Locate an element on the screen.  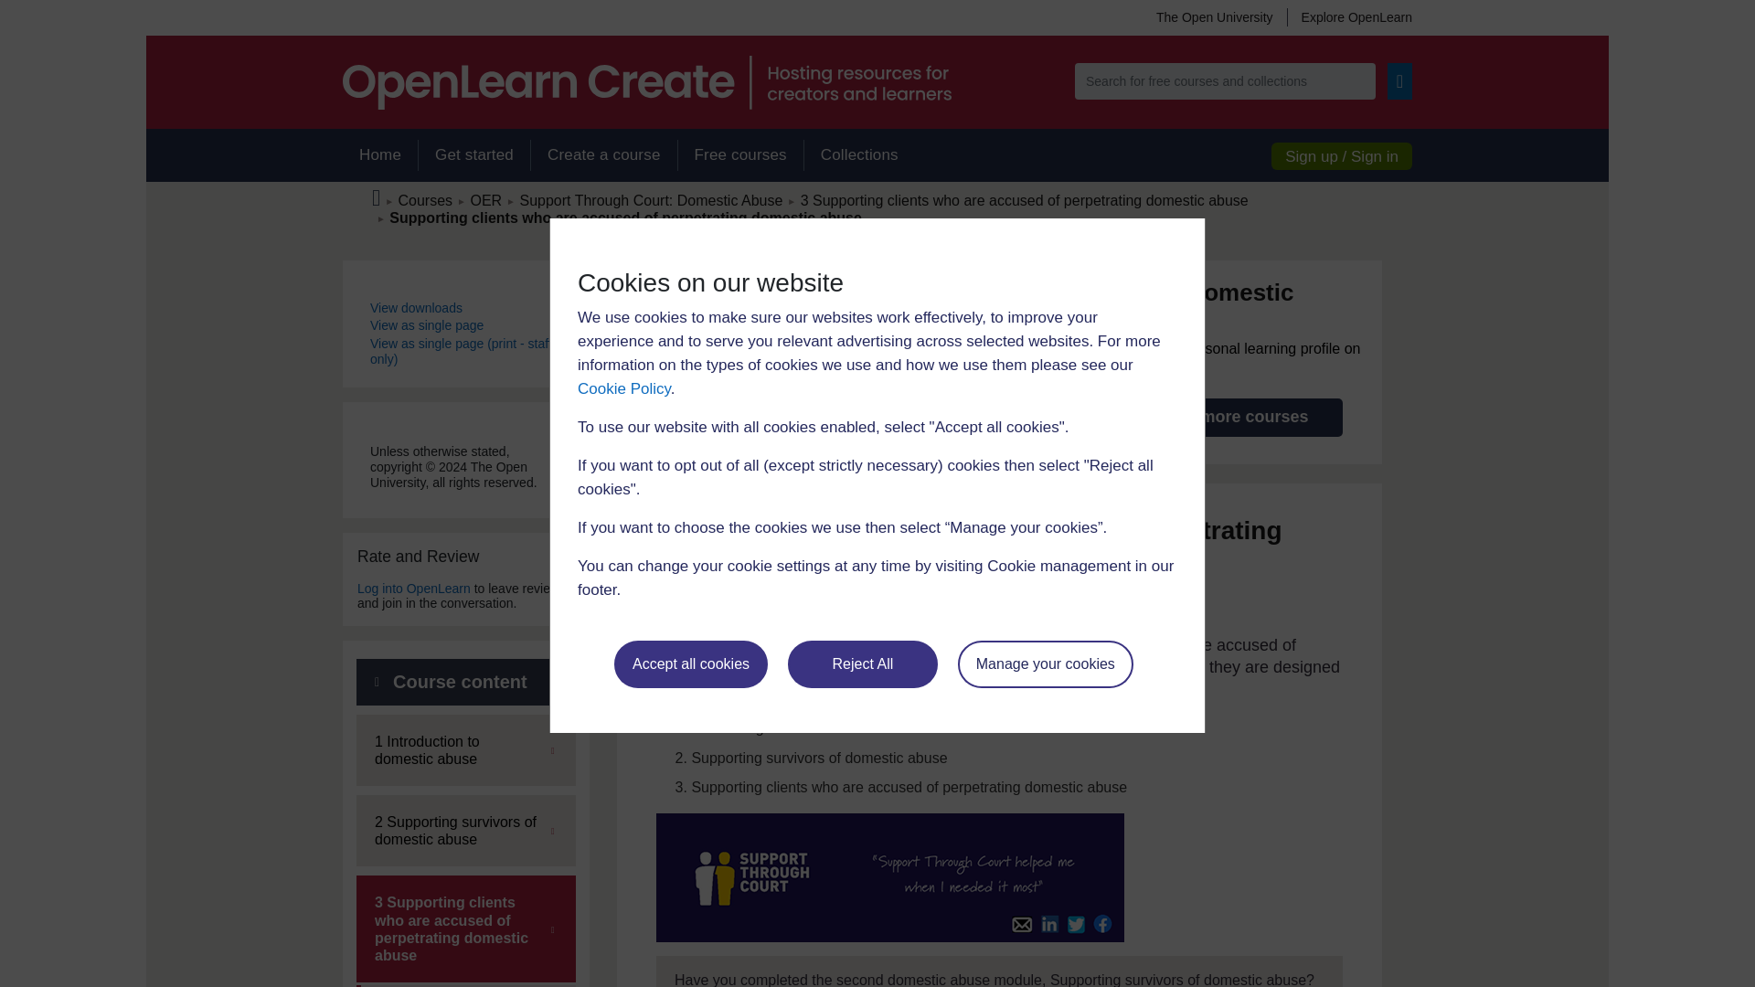
Collections is located at coordinates (859, 155).